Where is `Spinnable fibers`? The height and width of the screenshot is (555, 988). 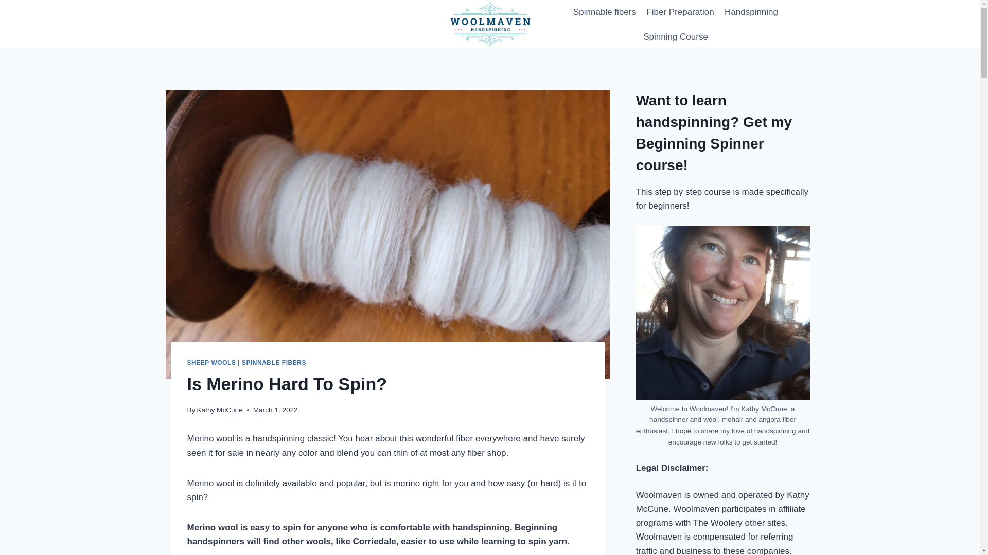 Spinnable fibers is located at coordinates (605, 12).